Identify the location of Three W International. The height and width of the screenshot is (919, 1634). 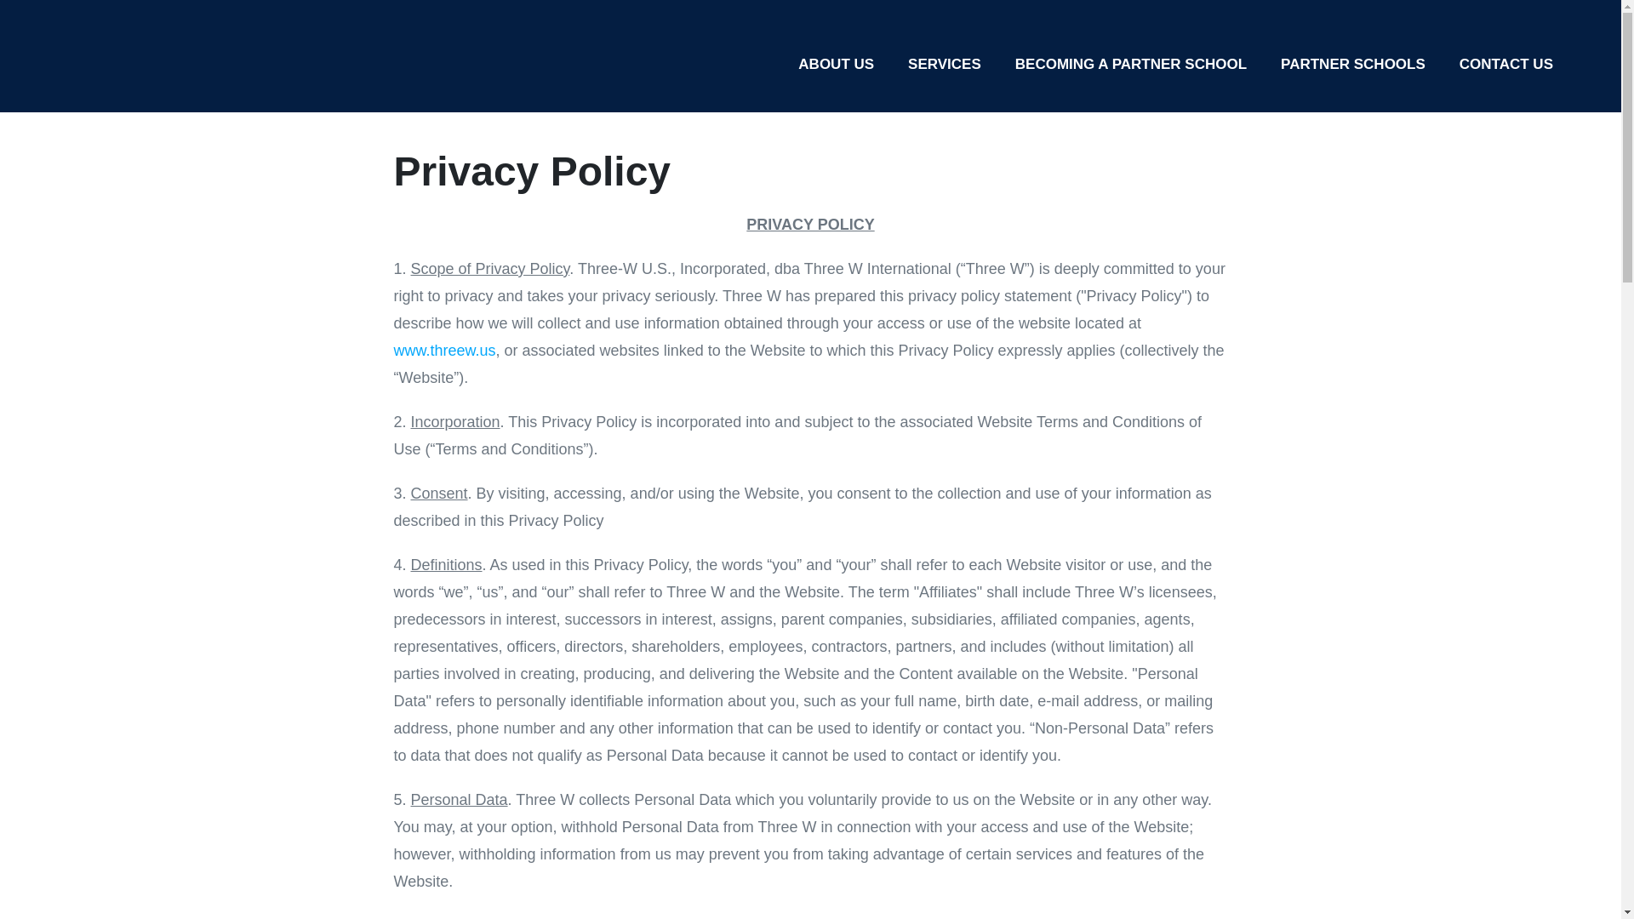
(152, 65).